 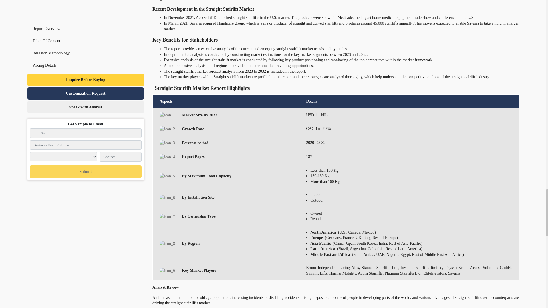 What do you see at coordinates (167, 244) in the screenshot?
I see `Straight Stairlift Market By Region` at bounding box center [167, 244].